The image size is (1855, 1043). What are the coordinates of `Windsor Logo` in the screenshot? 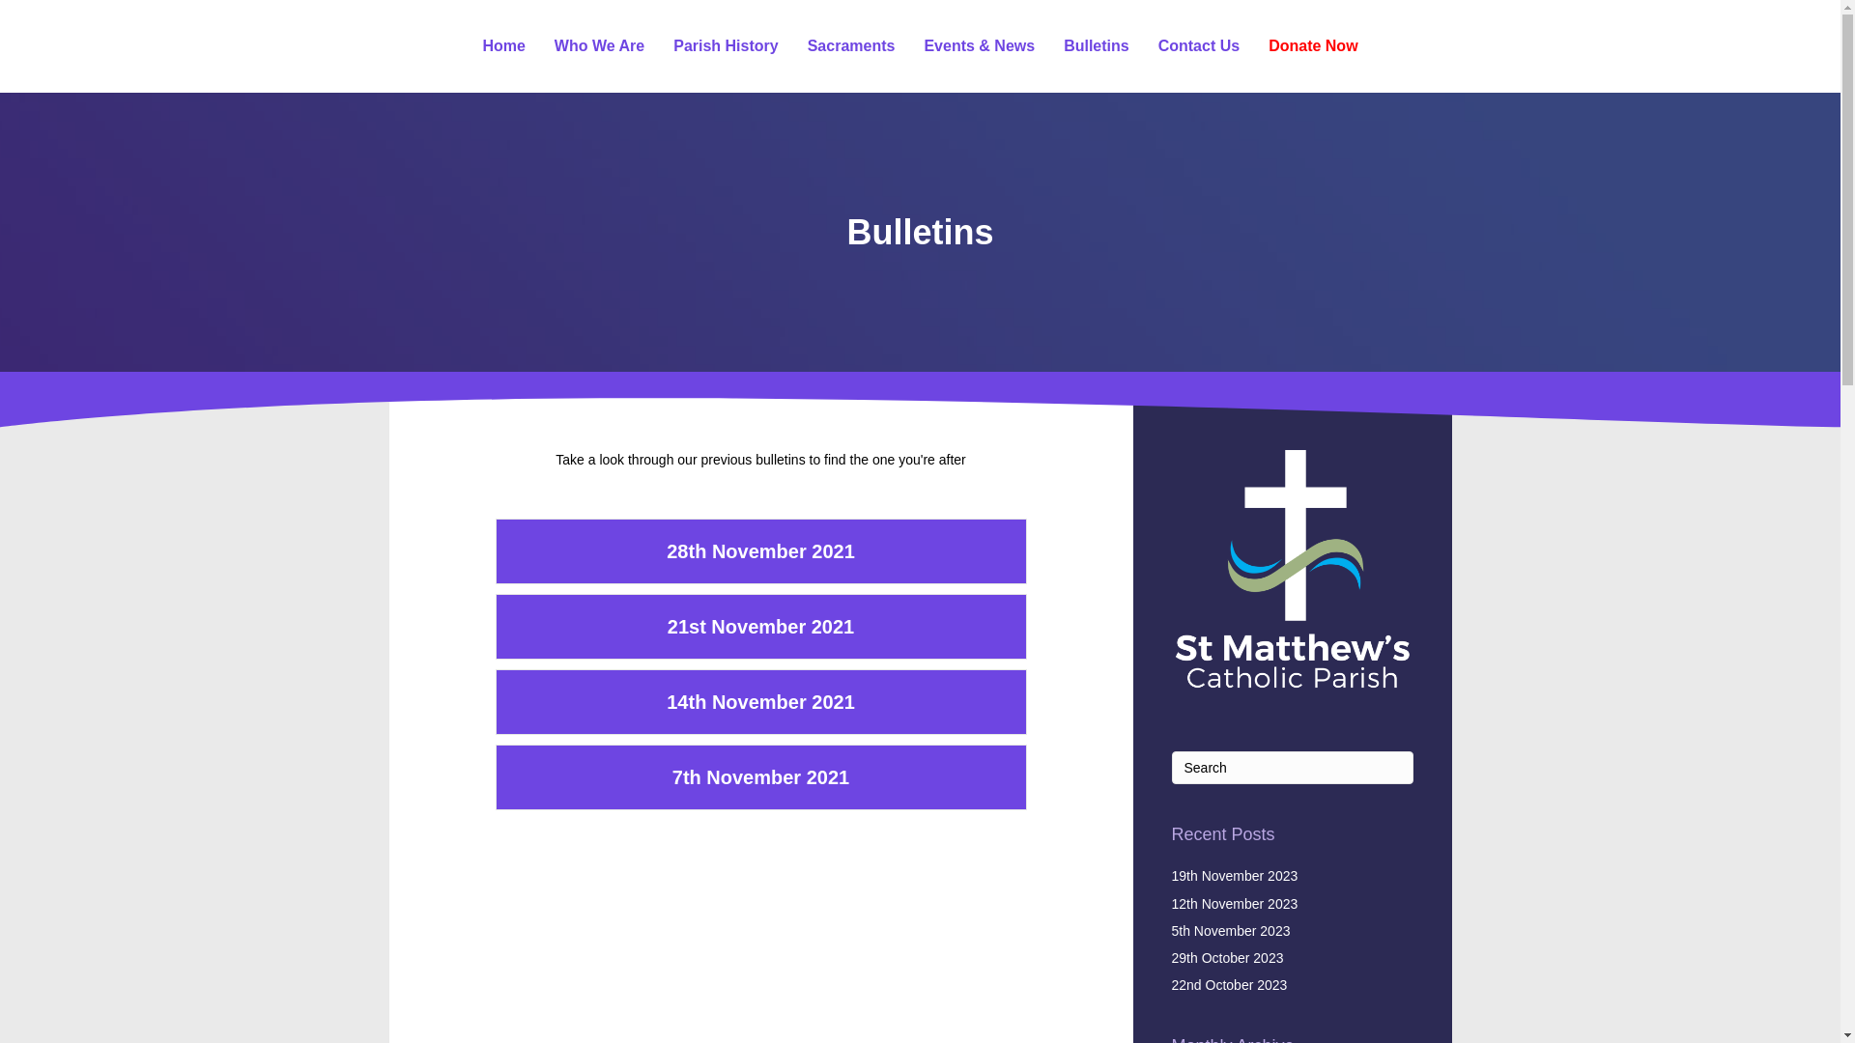 It's located at (1292, 572).